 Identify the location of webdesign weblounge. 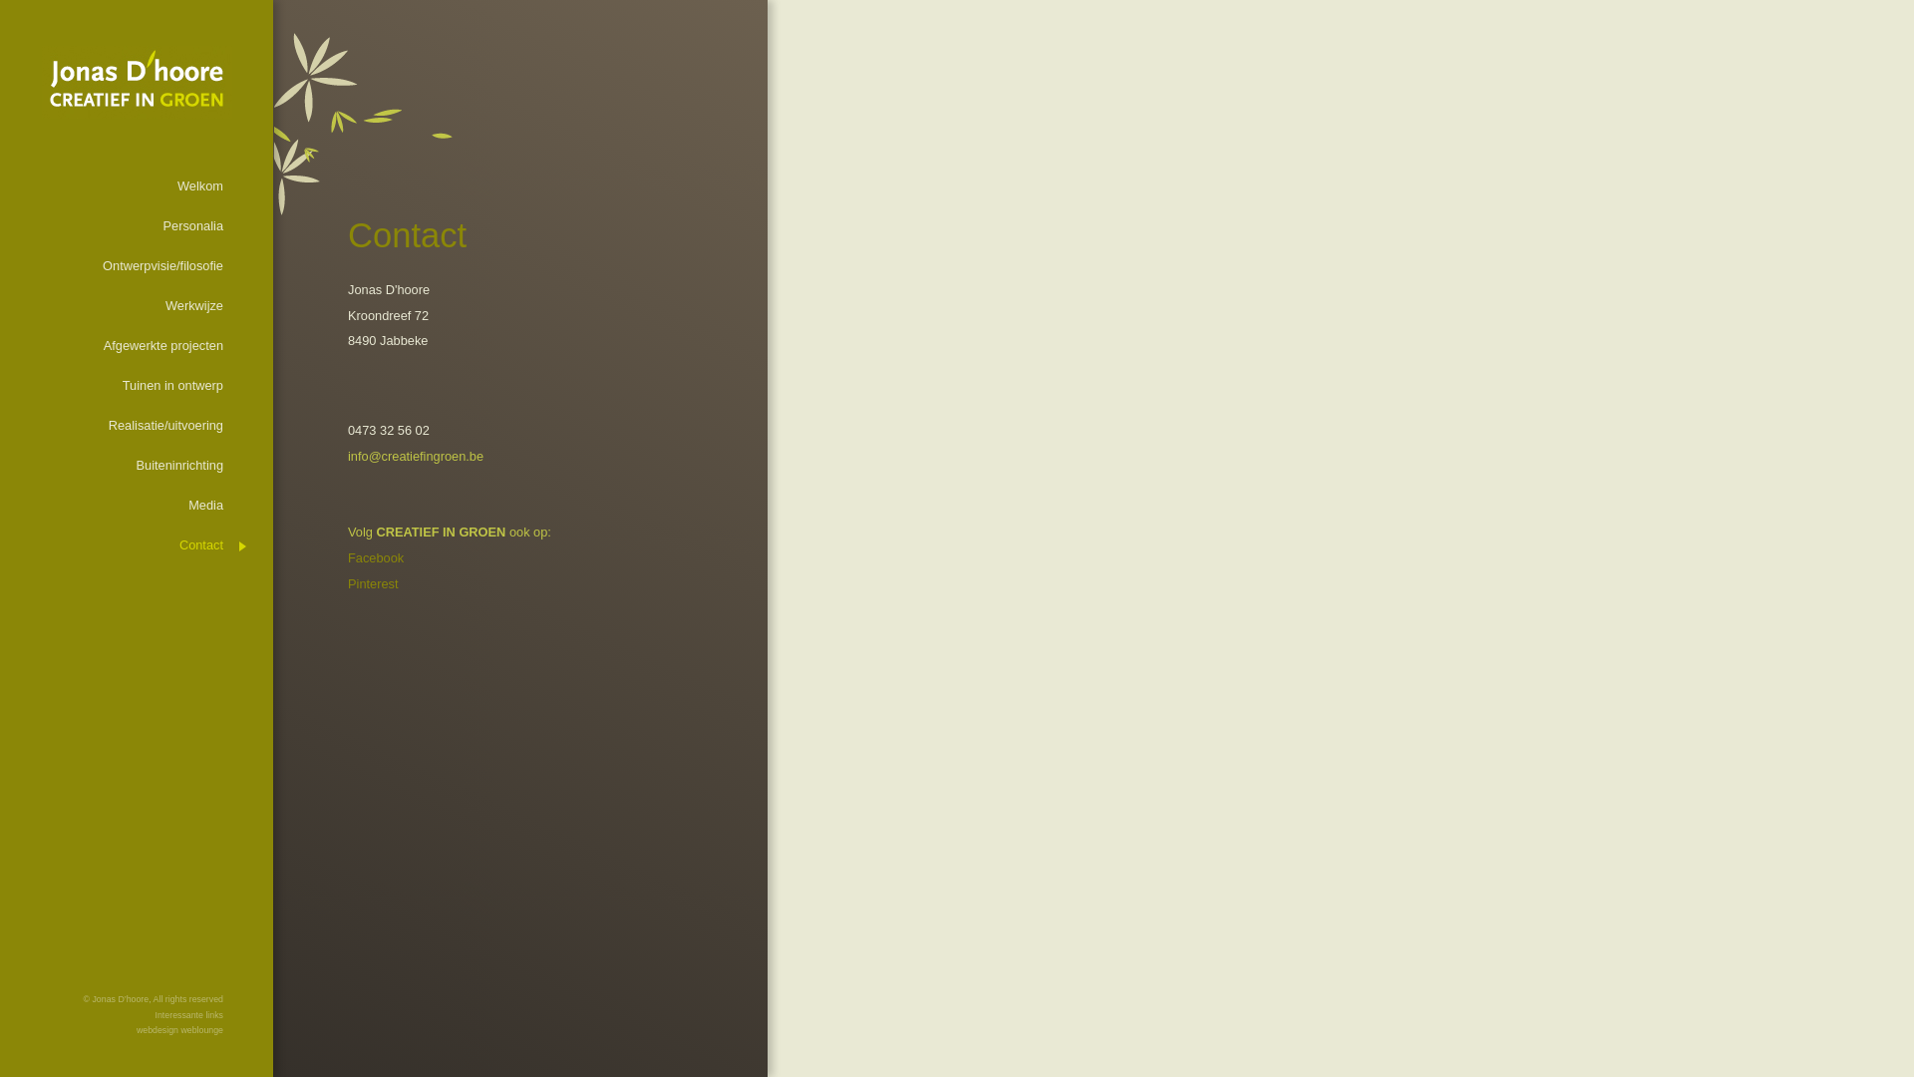
(179, 1030).